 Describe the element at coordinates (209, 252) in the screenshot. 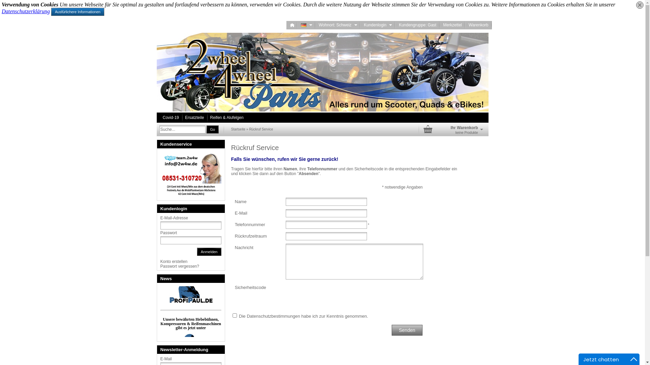

I see `Anmelden` at that location.